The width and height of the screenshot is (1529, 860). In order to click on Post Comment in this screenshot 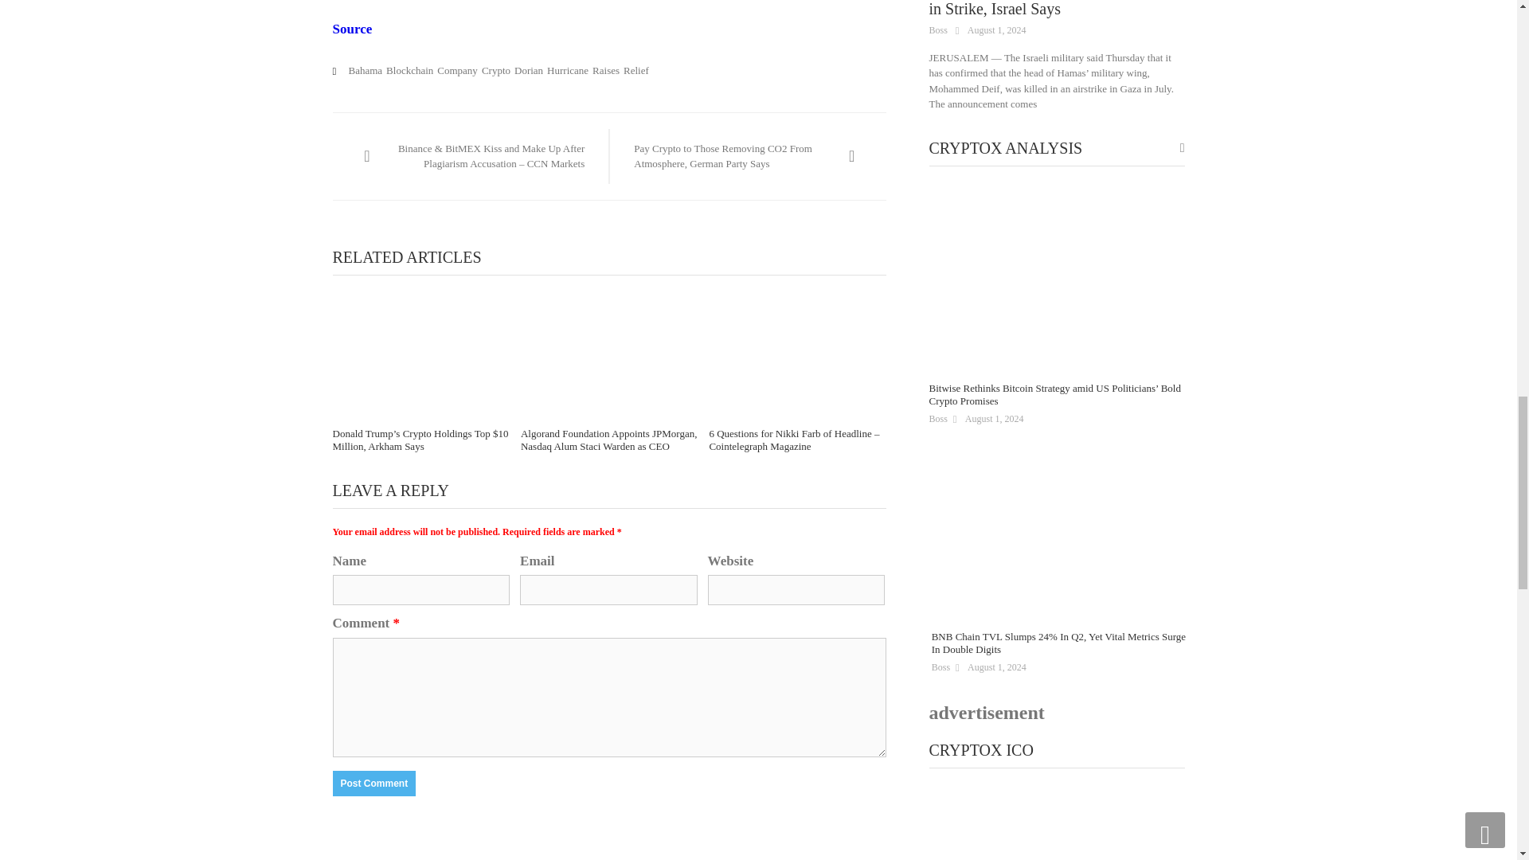, I will do `click(374, 784)`.